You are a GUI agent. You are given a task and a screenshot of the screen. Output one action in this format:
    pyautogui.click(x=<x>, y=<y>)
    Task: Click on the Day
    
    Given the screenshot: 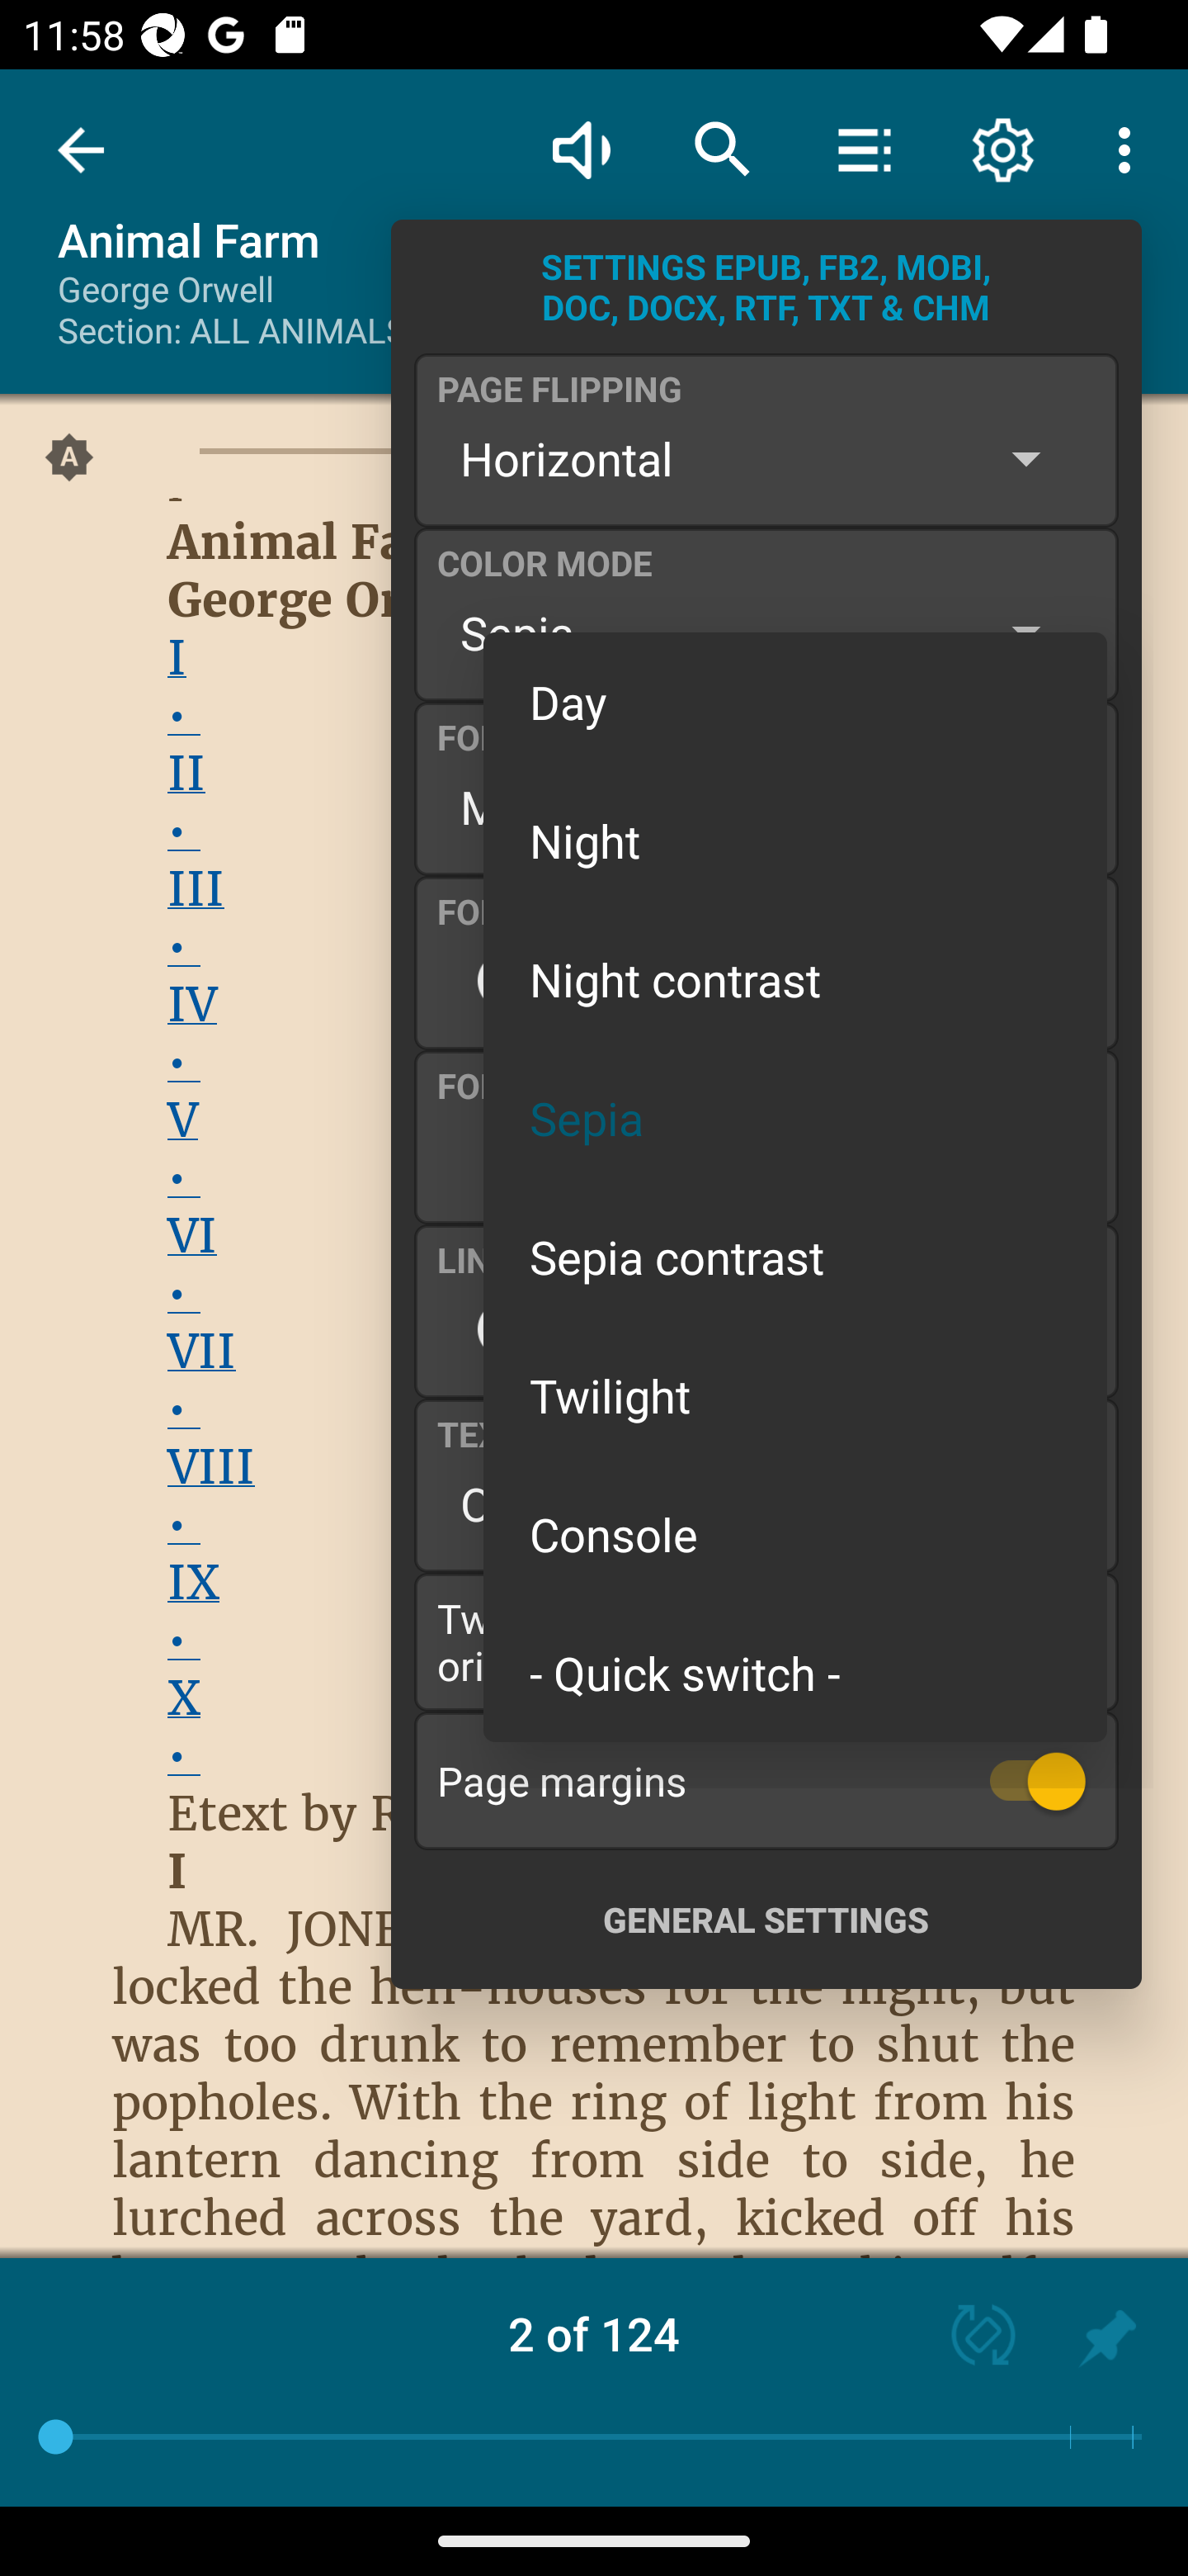 What is the action you would take?
    pyautogui.click(x=795, y=702)
    